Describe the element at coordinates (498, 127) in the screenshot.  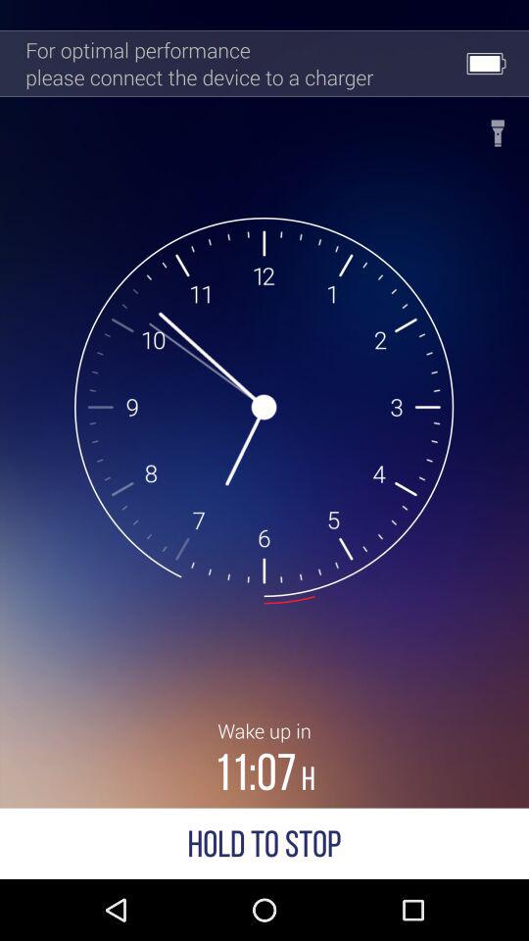
I see `click torch option` at that location.